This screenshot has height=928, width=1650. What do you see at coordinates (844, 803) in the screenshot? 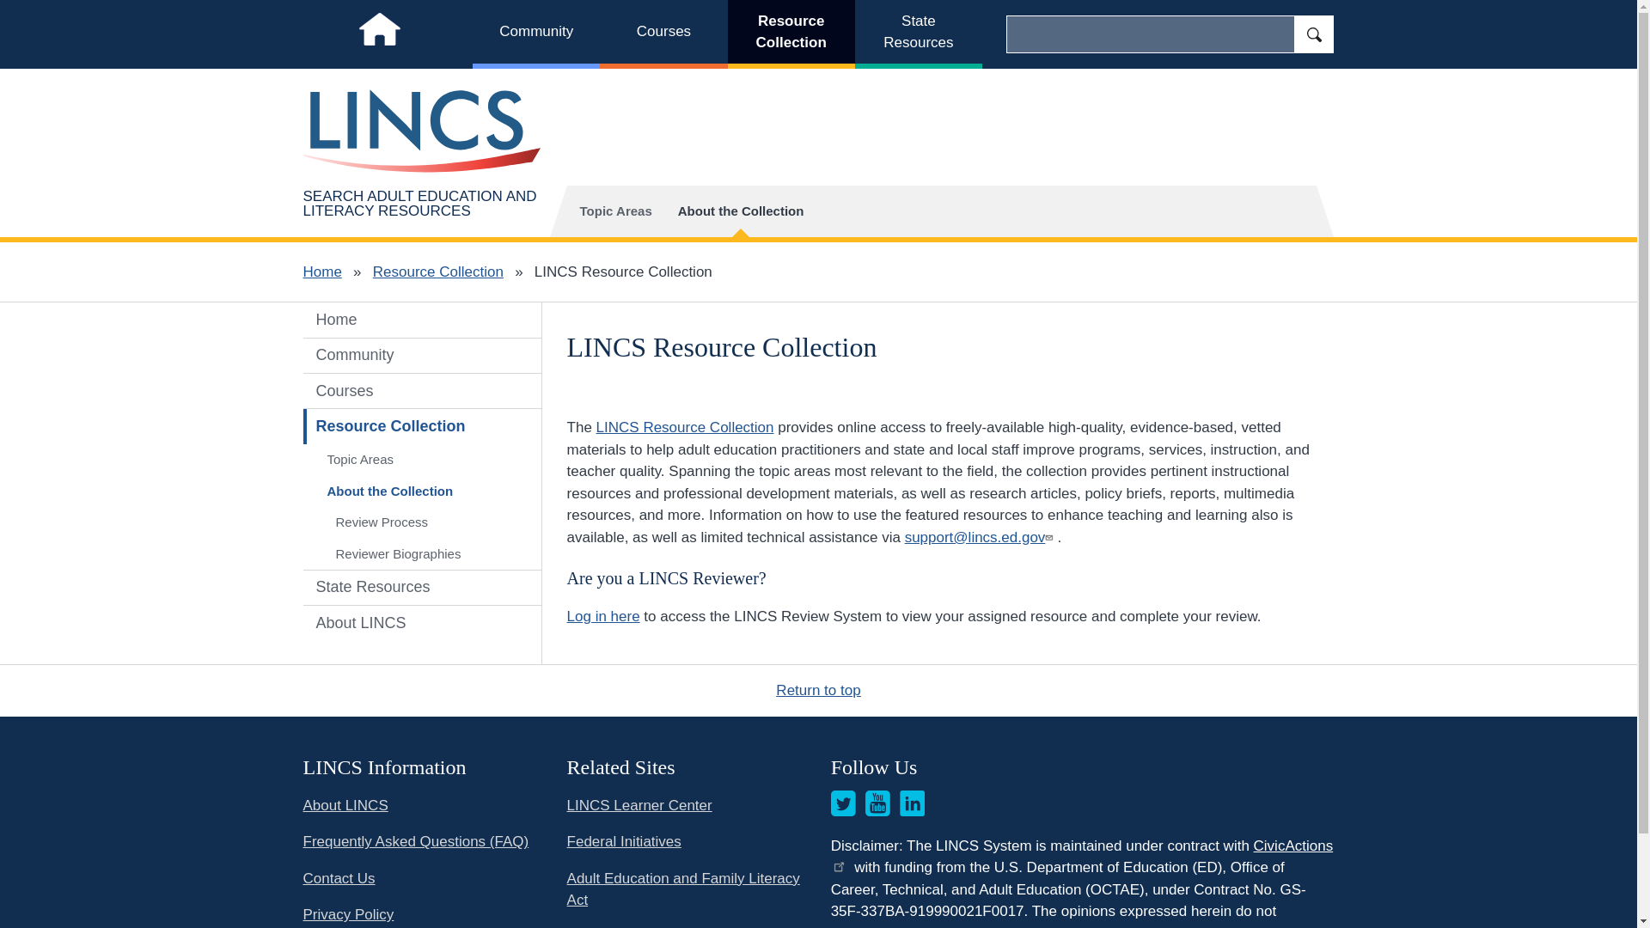
I see `Follow LINCS on Twitter!` at bounding box center [844, 803].